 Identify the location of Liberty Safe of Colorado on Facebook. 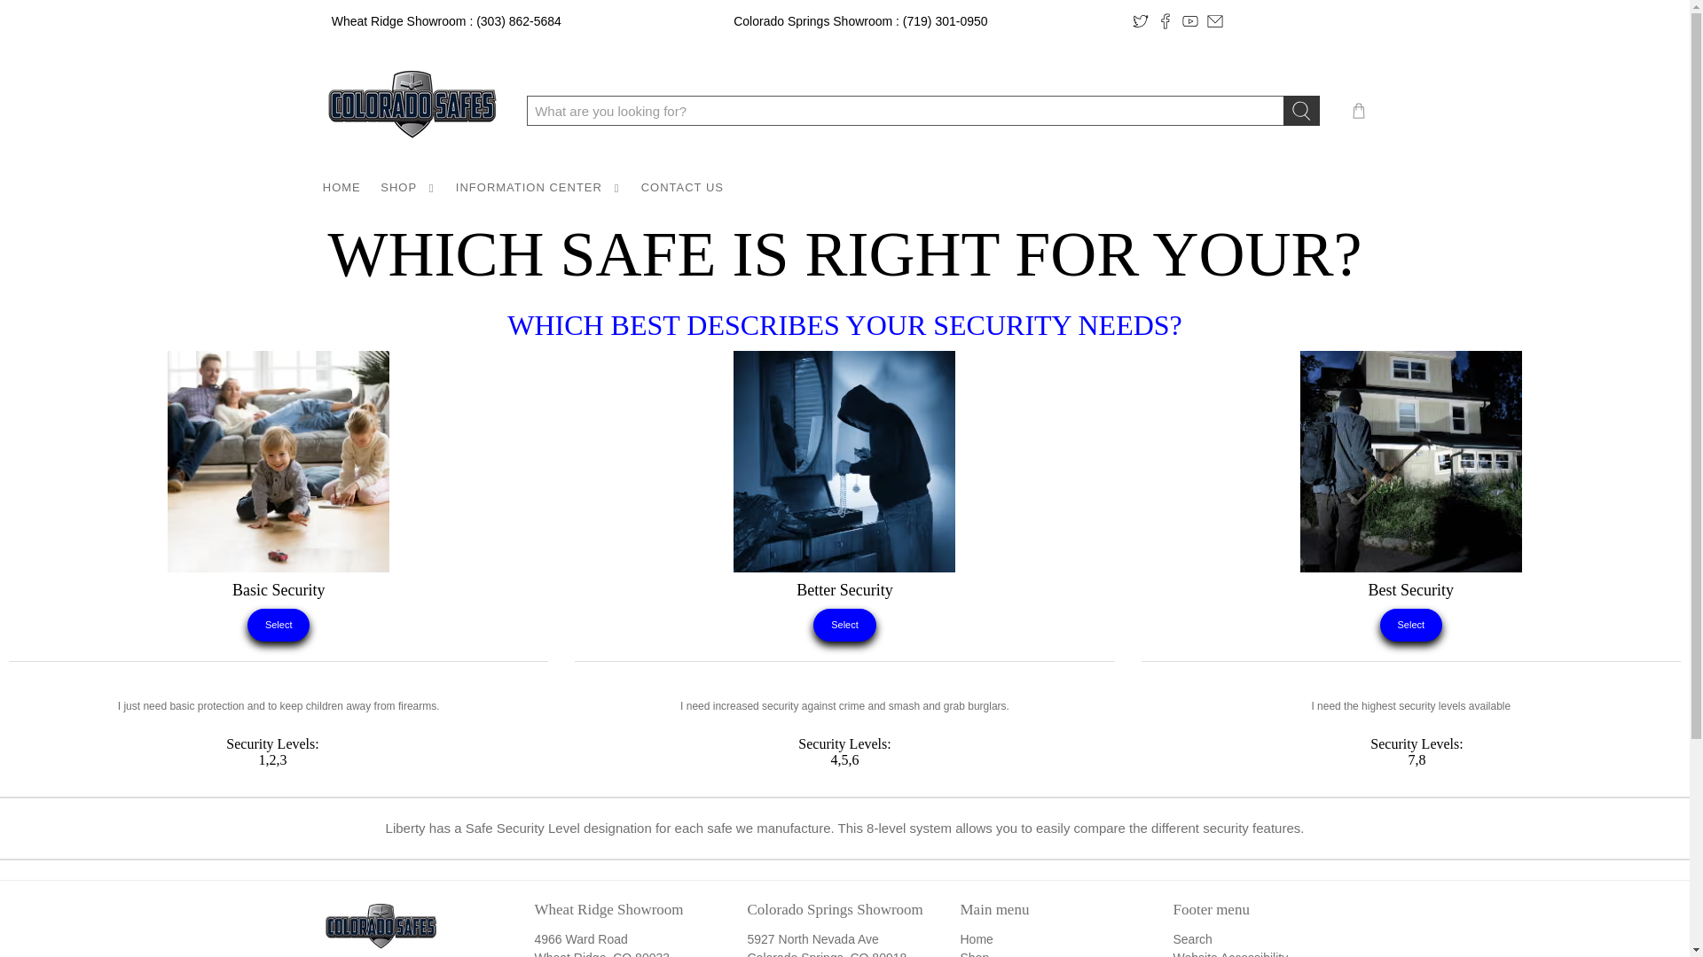
(1165, 21).